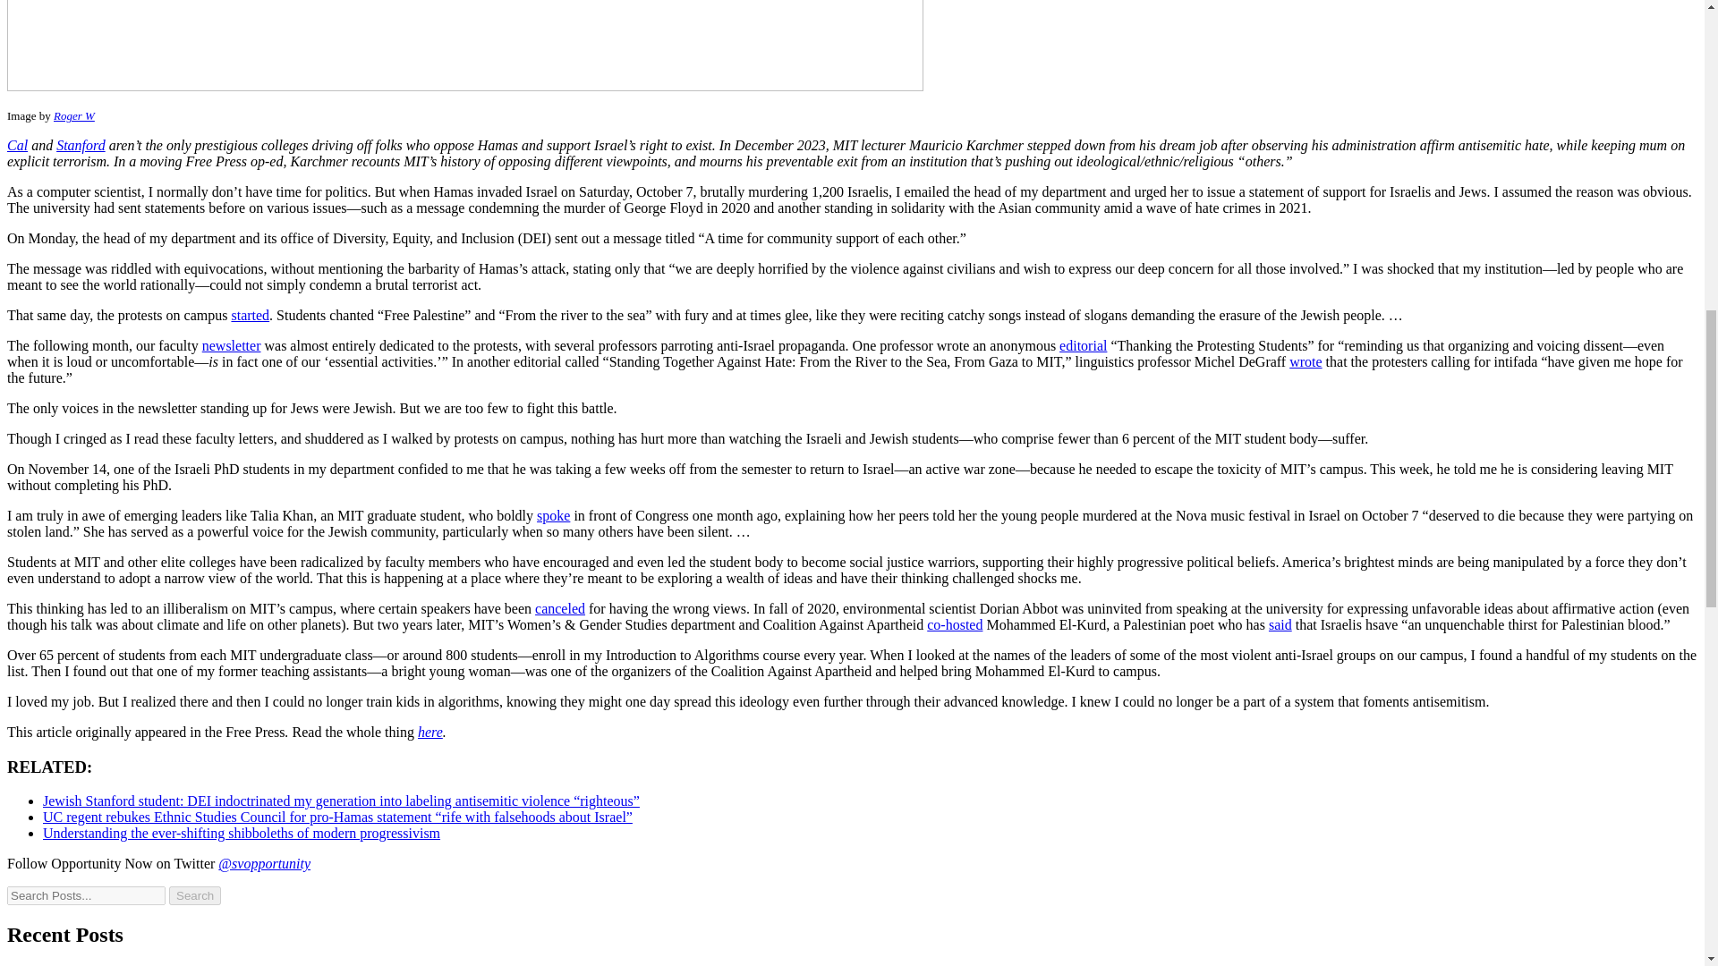 This screenshot has height=966, width=1718. What do you see at coordinates (231, 345) in the screenshot?
I see `newsletter` at bounding box center [231, 345].